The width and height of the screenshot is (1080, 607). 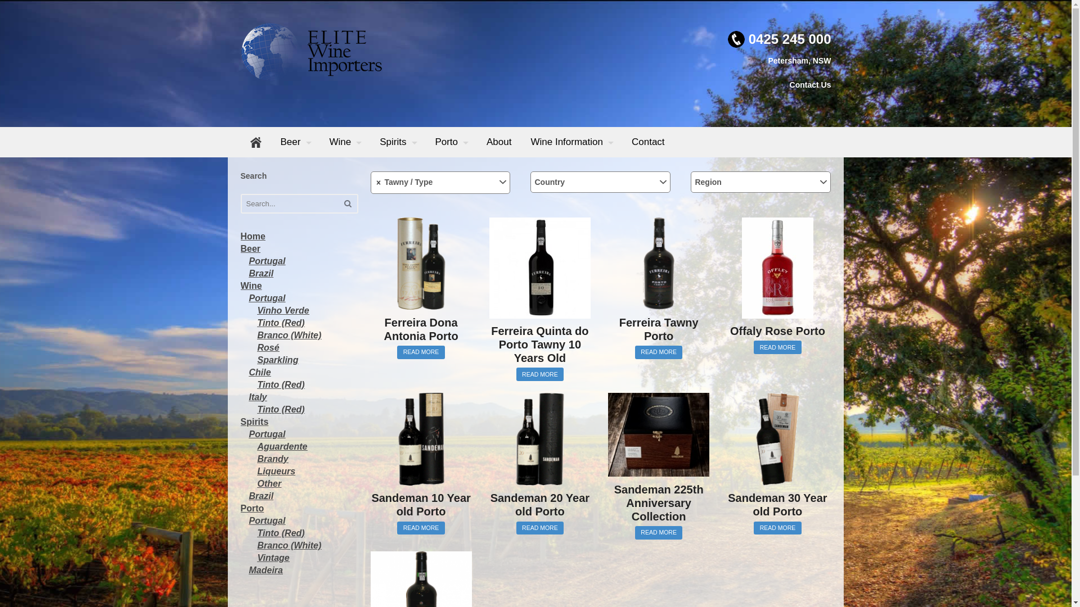 I want to click on Home, so click(x=253, y=236).